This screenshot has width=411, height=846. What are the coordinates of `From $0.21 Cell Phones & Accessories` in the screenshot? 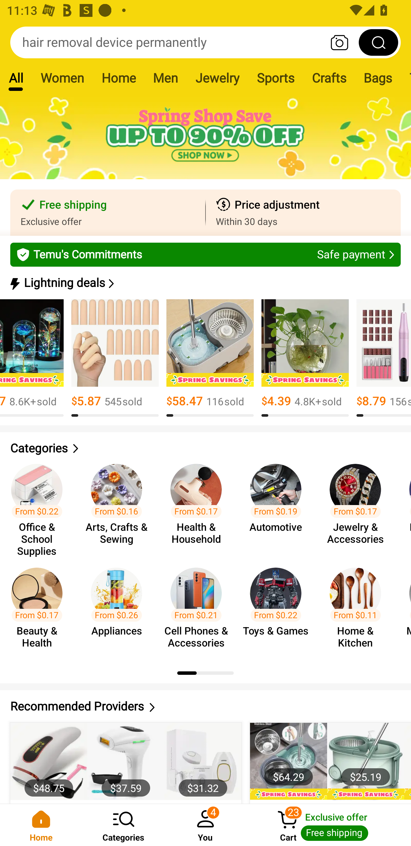 It's located at (199, 609).